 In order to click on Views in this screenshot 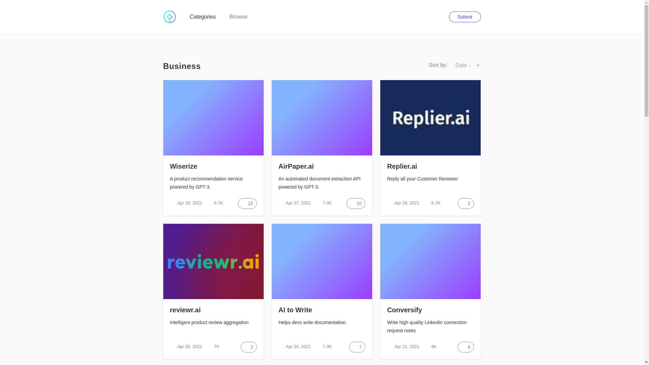, I will do `click(432, 203)`.